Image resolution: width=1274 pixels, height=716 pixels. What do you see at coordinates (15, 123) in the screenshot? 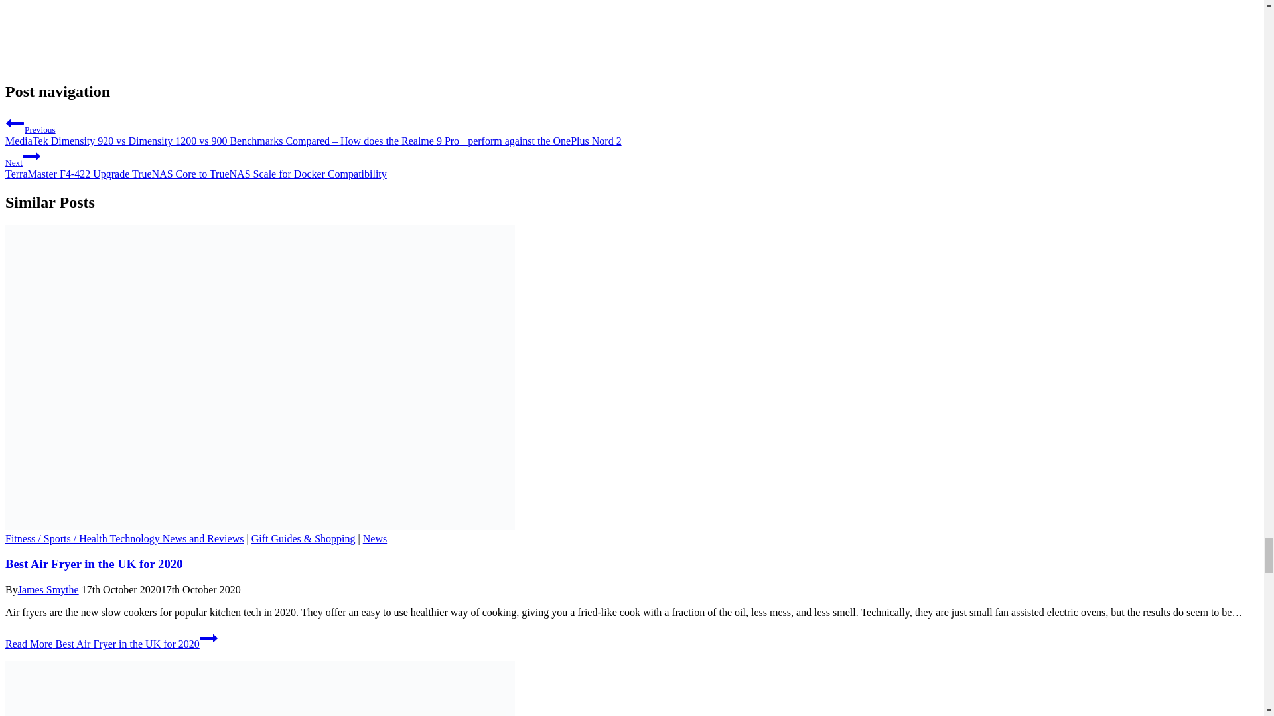
I see `Previous` at bounding box center [15, 123].